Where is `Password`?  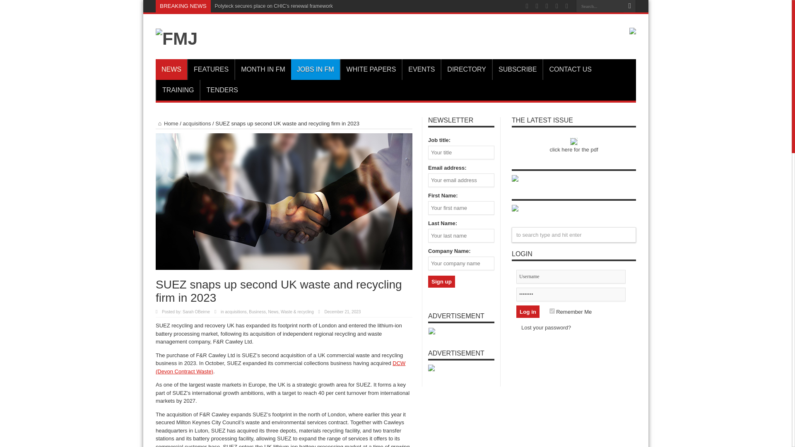 Password is located at coordinates (571, 294).